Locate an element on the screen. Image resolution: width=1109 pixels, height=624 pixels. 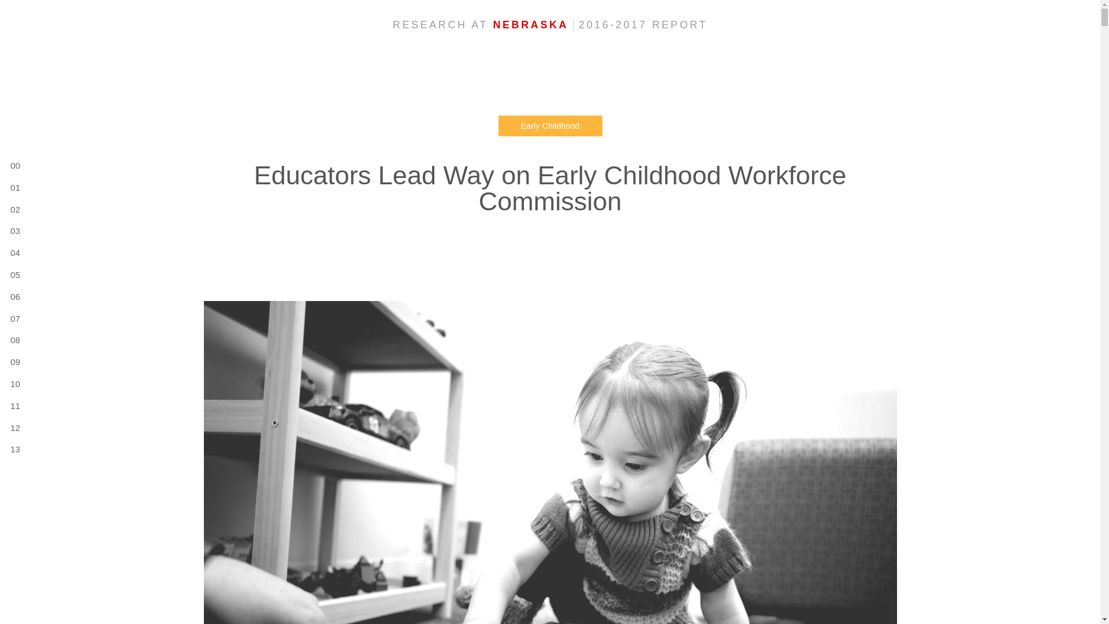
00 is located at coordinates (14, 165).